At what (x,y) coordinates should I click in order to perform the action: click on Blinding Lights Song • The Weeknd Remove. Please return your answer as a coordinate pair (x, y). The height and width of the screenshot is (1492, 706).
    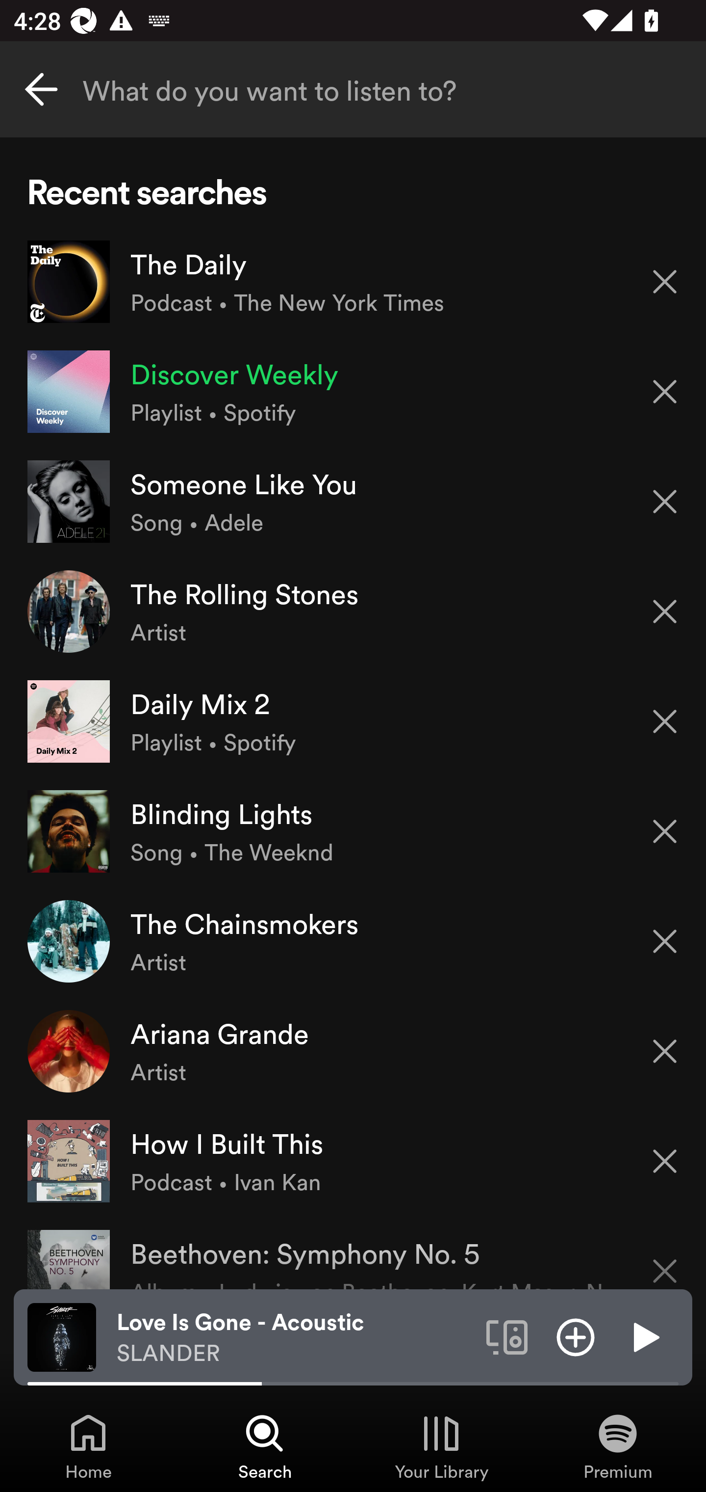
    Looking at the image, I should click on (353, 830).